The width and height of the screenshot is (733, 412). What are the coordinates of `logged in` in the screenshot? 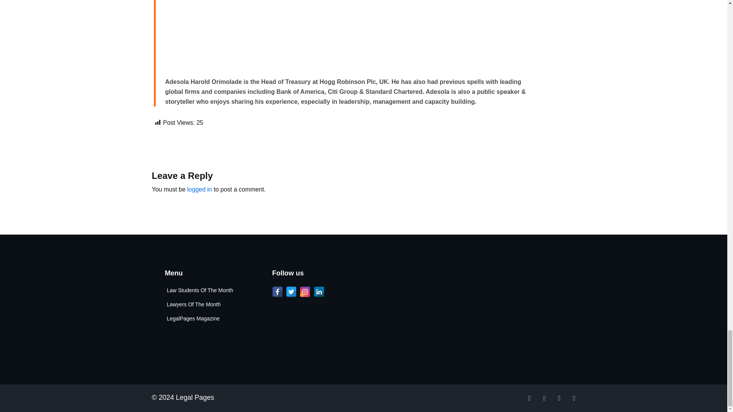 It's located at (199, 189).